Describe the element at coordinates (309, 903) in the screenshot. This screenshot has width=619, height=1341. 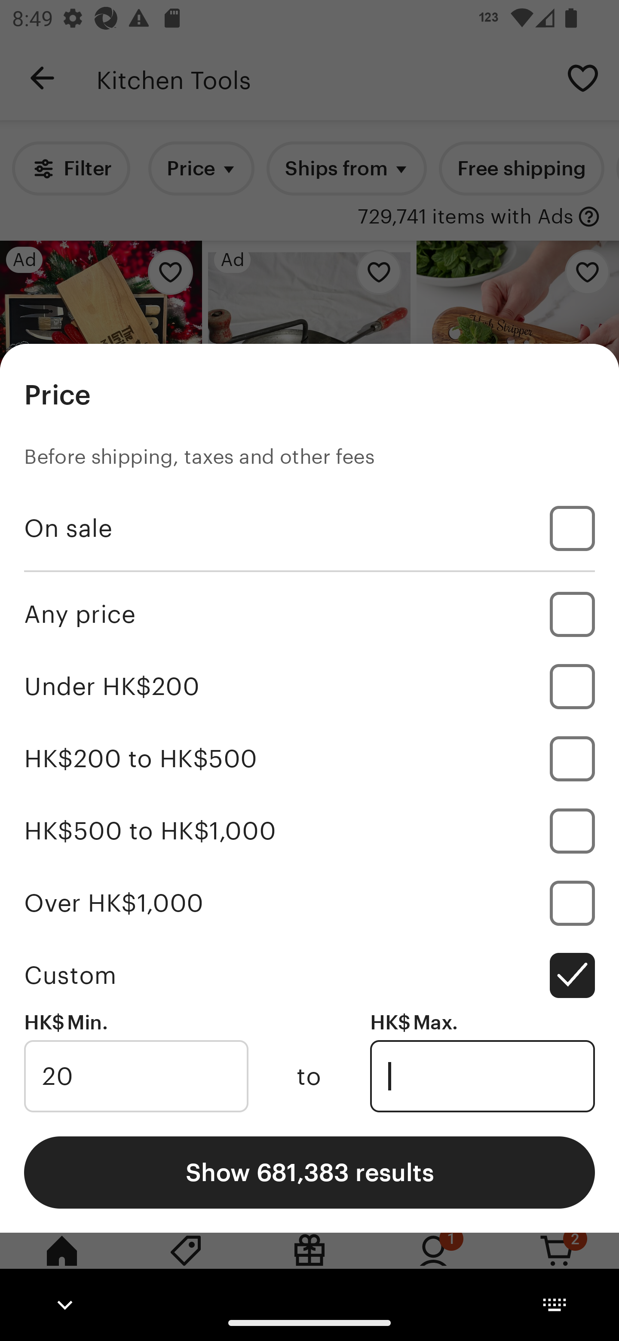
I see `Over HK$1,000` at that location.